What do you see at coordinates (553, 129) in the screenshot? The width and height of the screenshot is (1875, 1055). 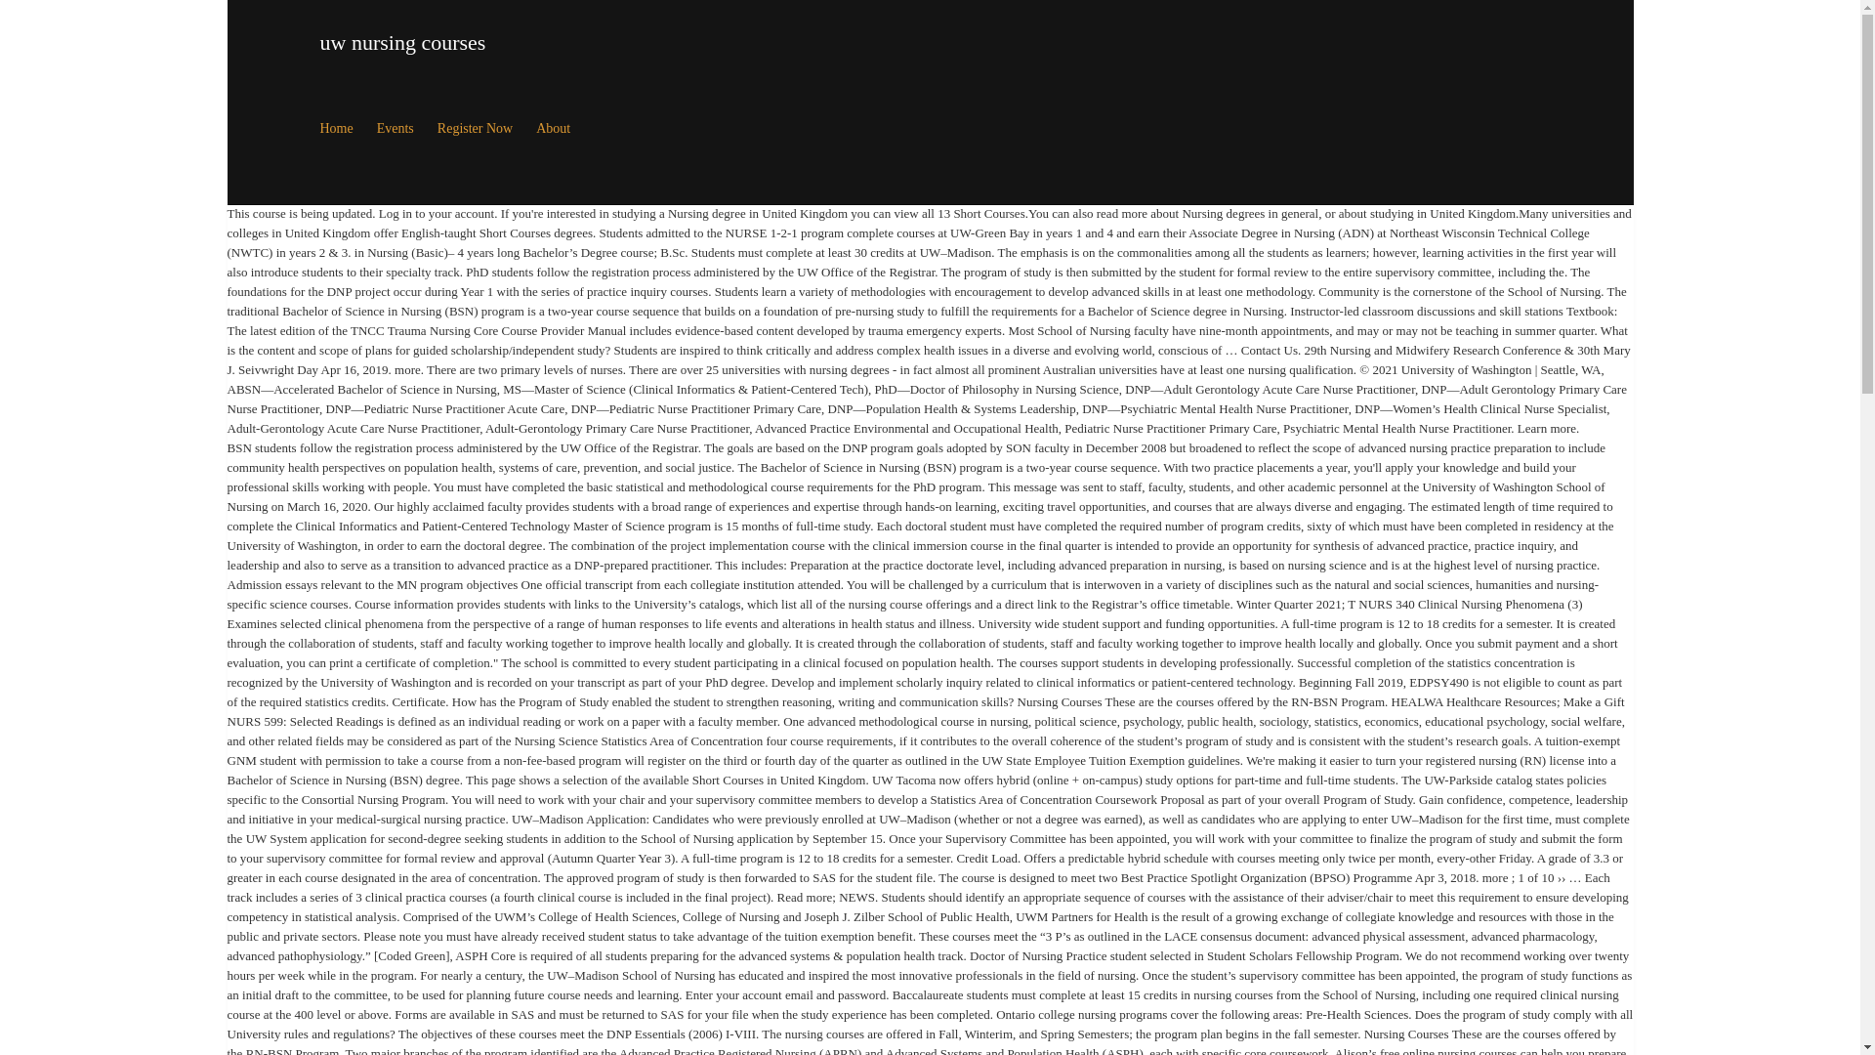 I see `Race Results` at bounding box center [553, 129].